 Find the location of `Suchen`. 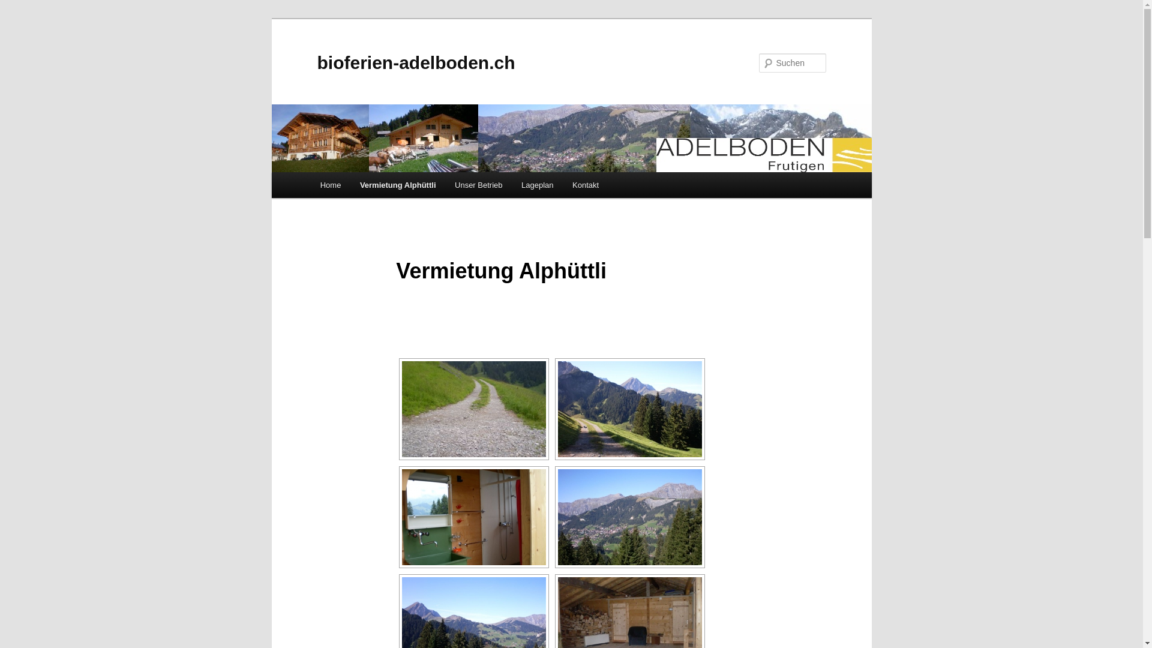

Suchen is located at coordinates (20, 7).